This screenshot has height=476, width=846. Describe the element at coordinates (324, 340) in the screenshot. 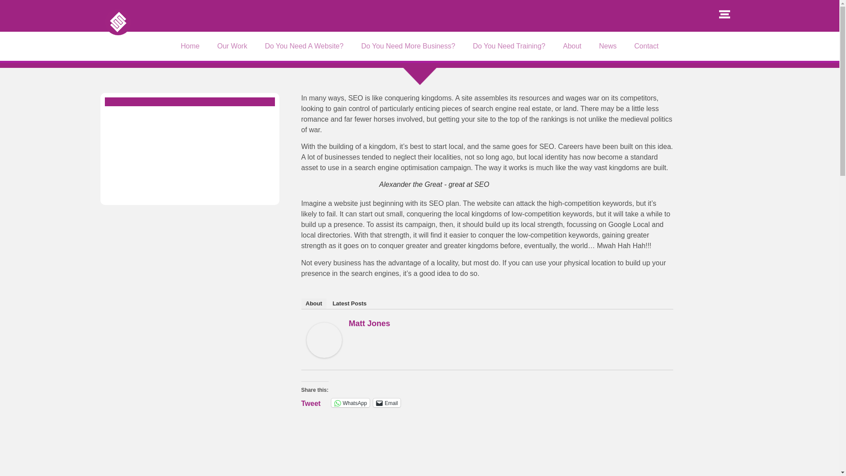

I see `How to build up an SEO kingdom 1` at that location.